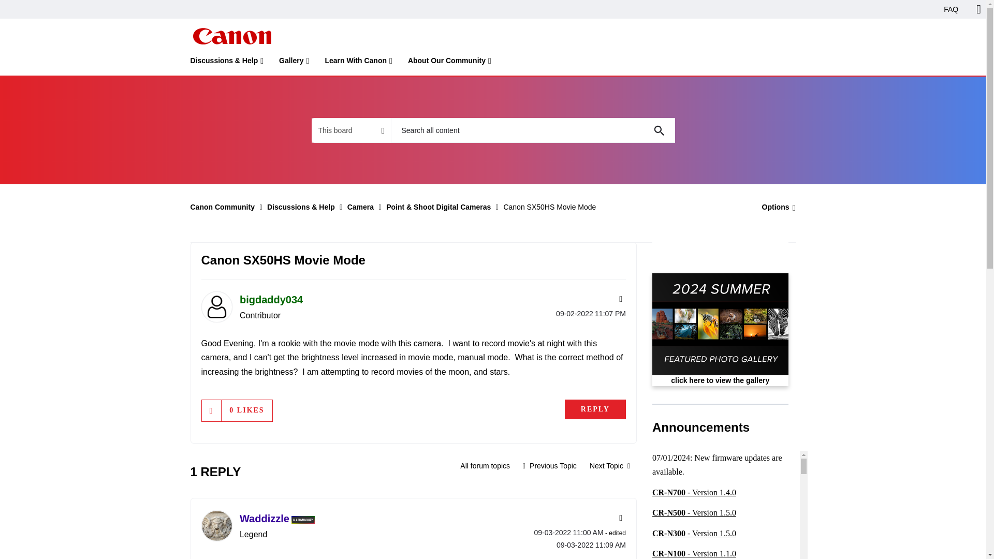 The width and height of the screenshot is (994, 559). I want to click on Canon Community, so click(231, 36).